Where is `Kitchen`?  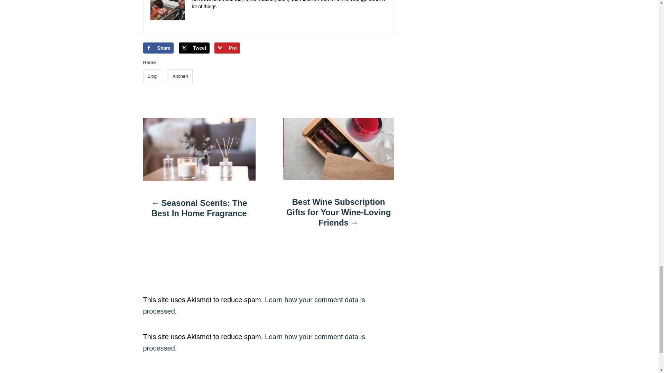 Kitchen is located at coordinates (180, 76).